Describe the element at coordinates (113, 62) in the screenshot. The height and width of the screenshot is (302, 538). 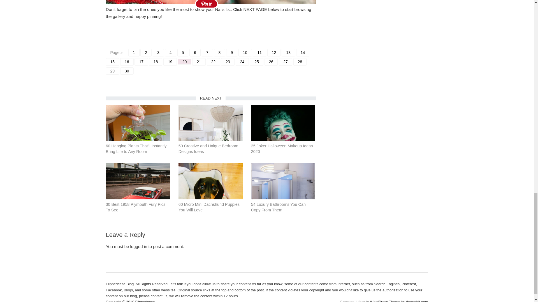
I see `15` at that location.